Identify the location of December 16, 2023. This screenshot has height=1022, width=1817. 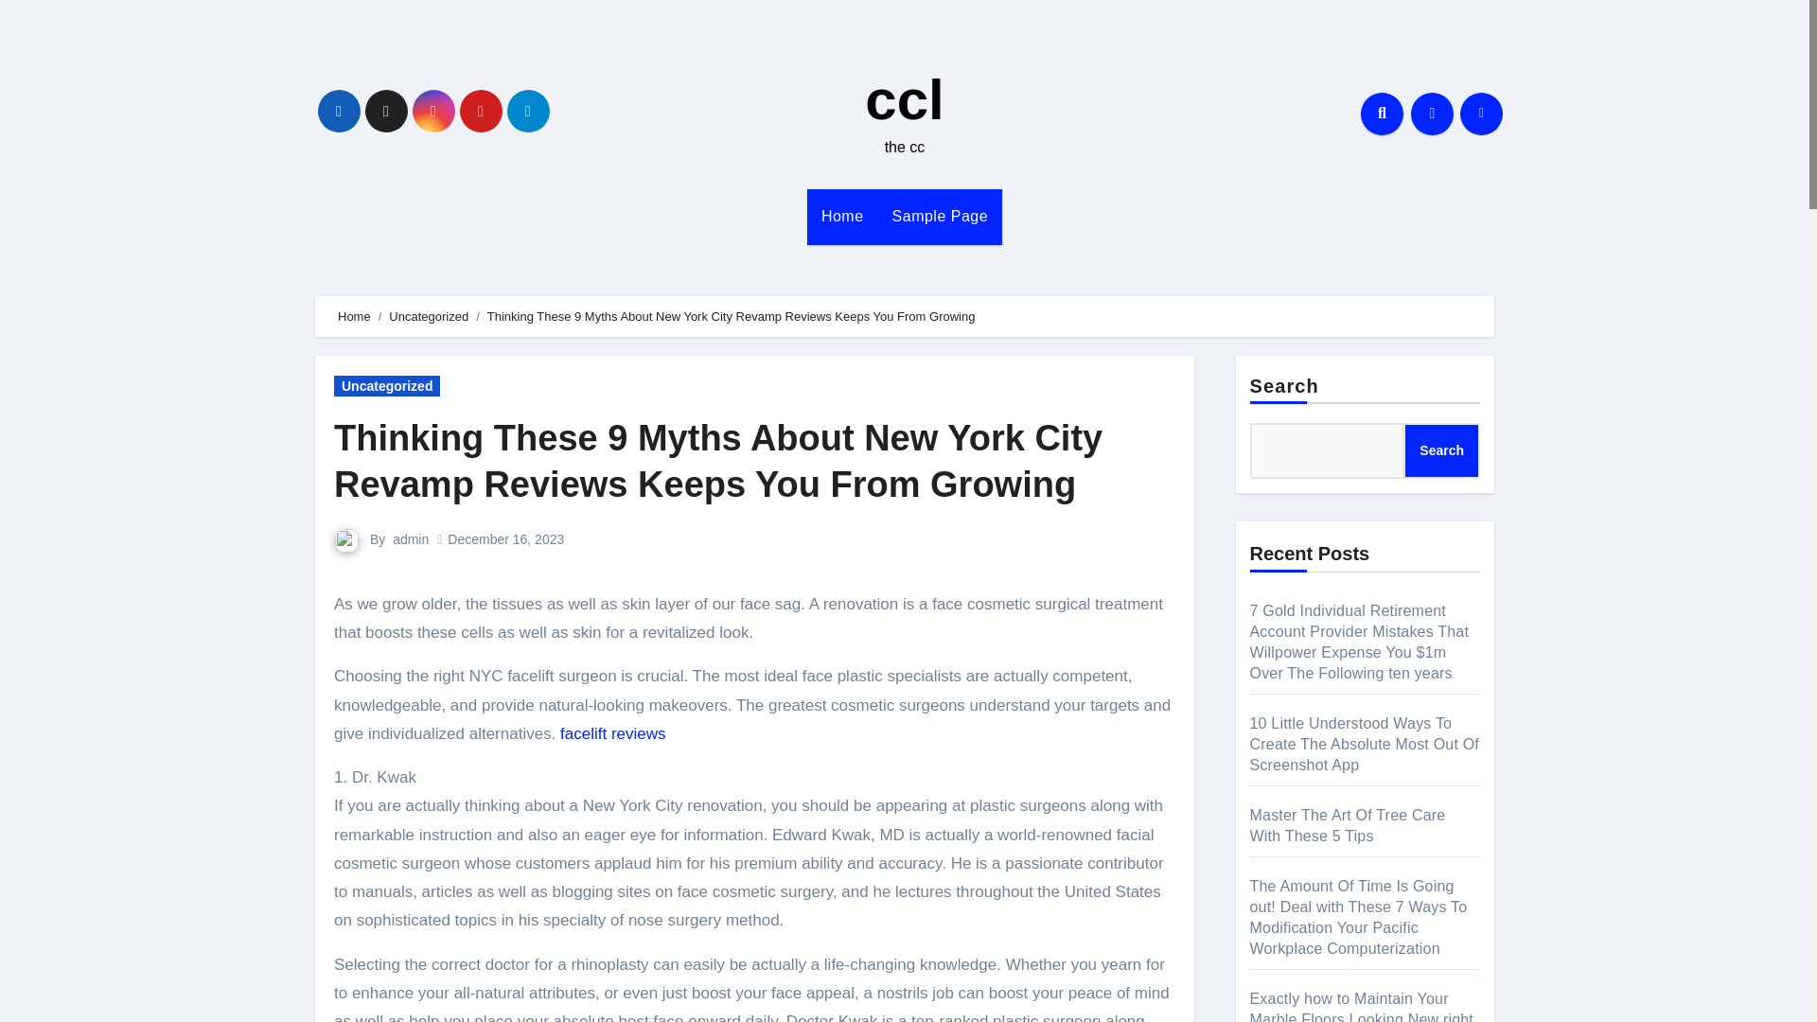
(505, 538).